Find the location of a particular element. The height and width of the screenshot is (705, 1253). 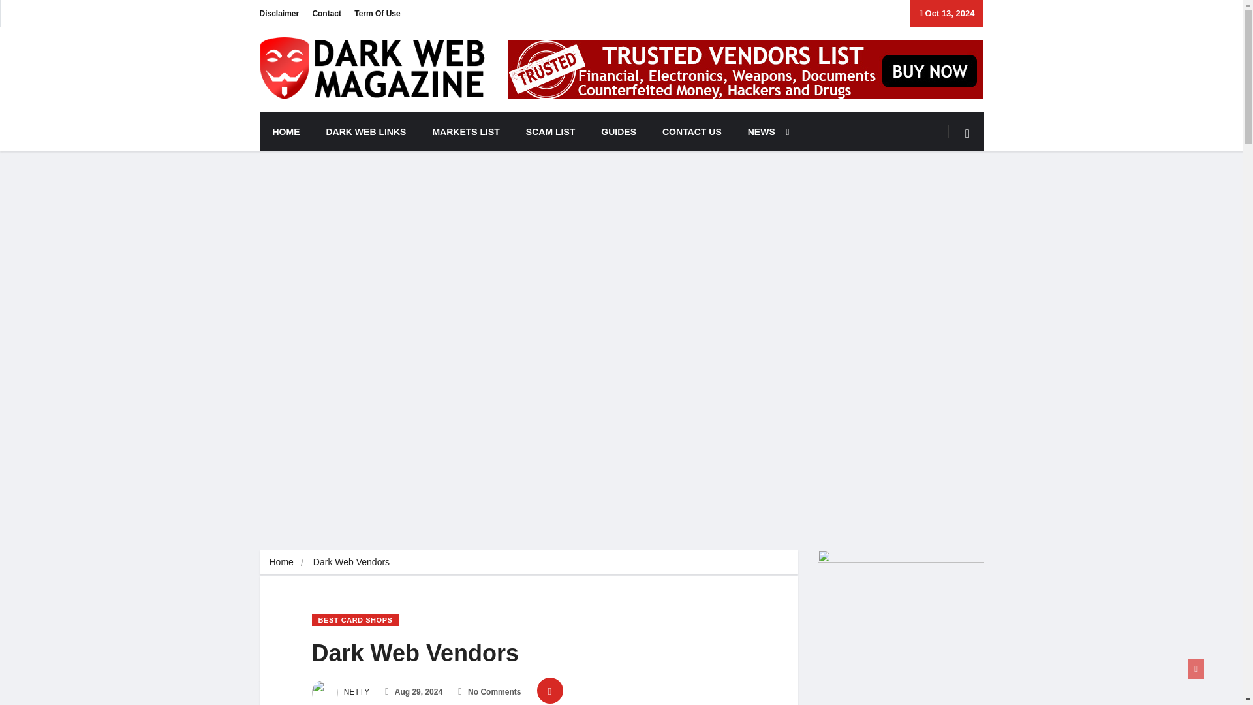

Contact is located at coordinates (326, 13).